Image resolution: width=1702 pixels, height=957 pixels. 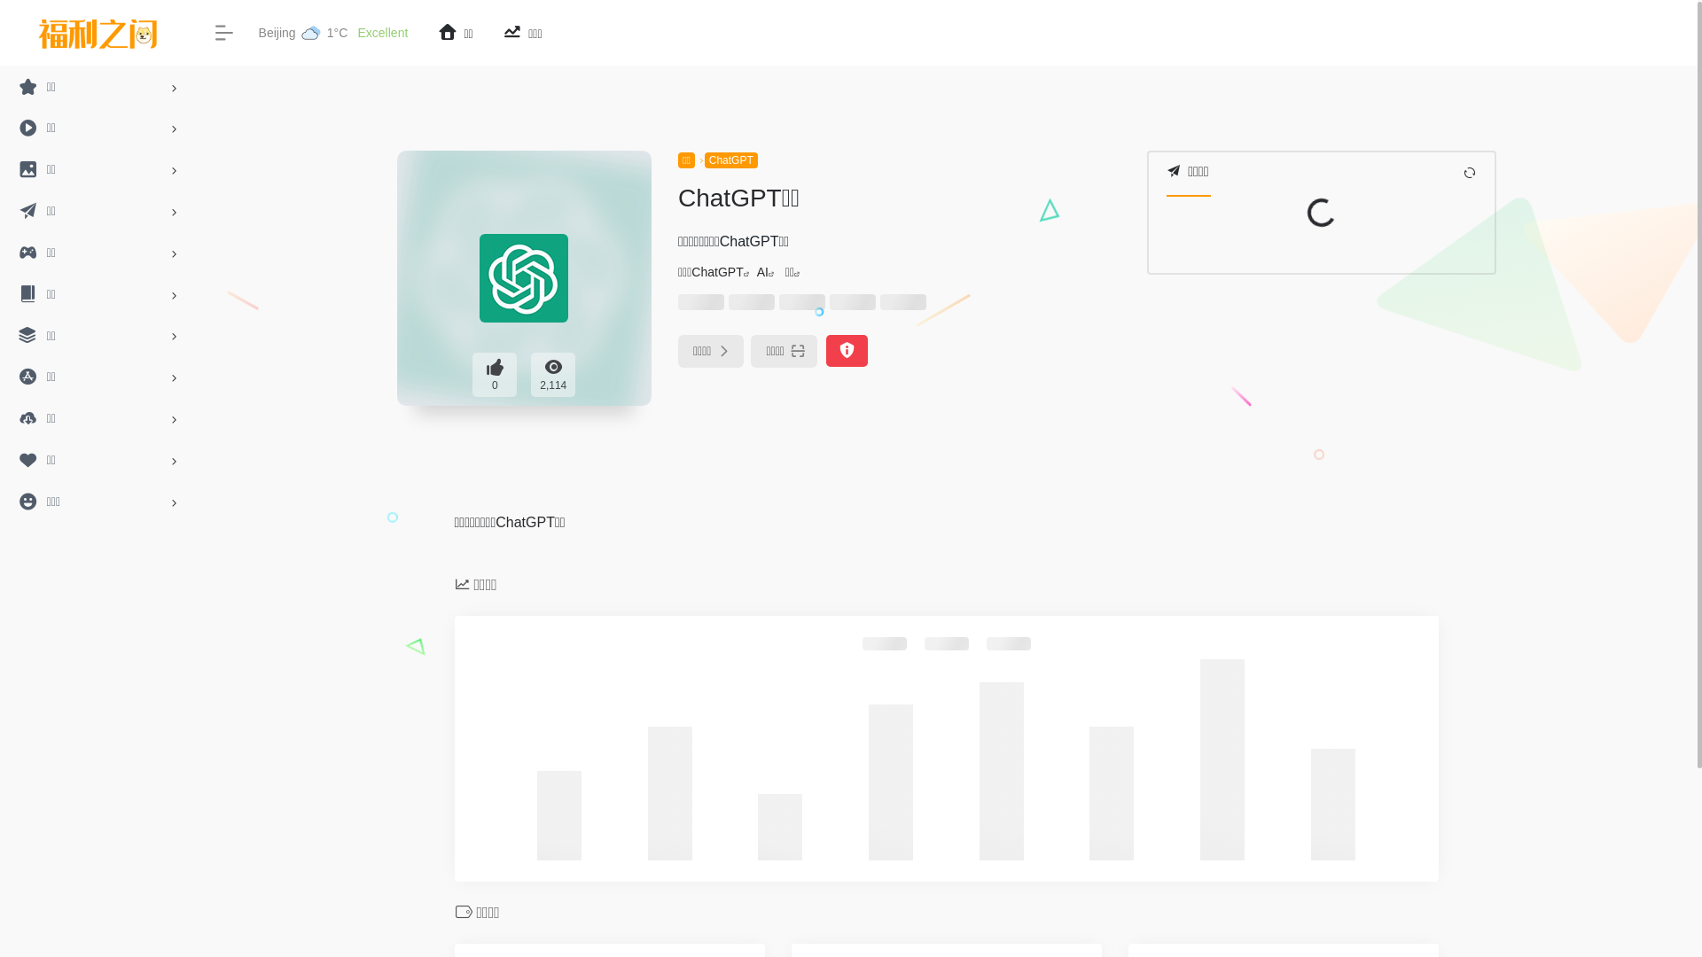 What do you see at coordinates (762, 272) in the screenshot?
I see `AI` at bounding box center [762, 272].